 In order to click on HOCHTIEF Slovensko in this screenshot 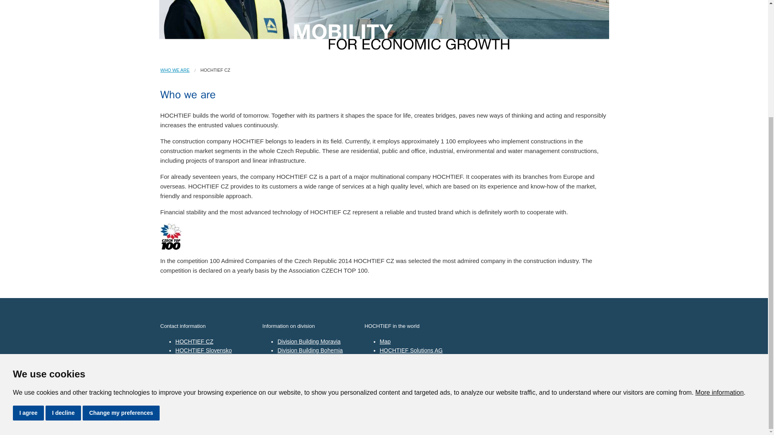, I will do `click(203, 350)`.